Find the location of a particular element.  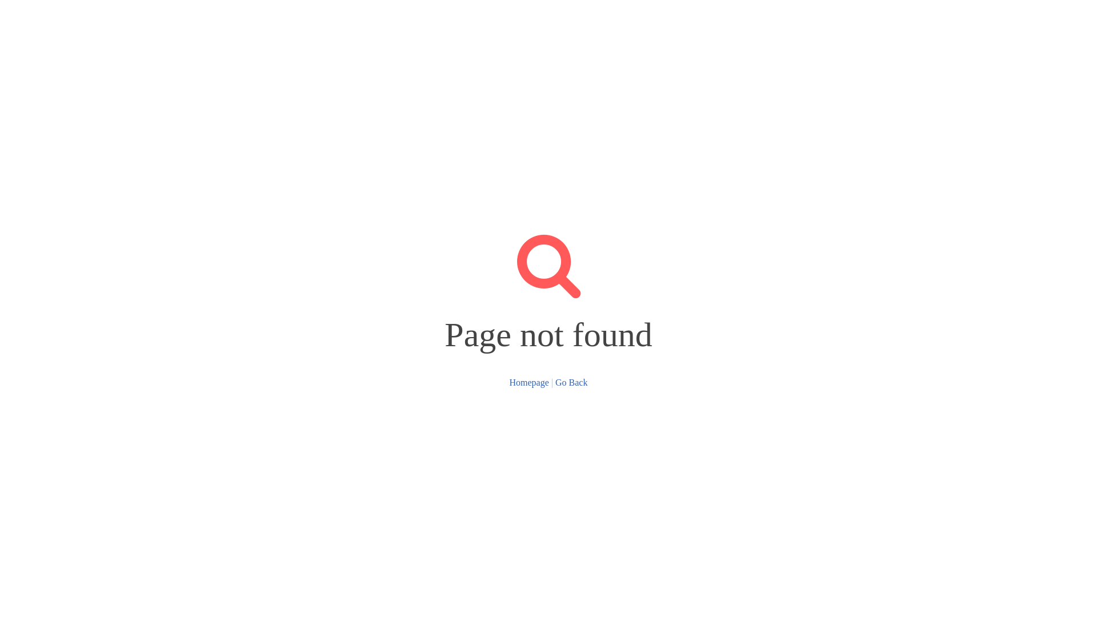

Go Back is located at coordinates (571, 382).